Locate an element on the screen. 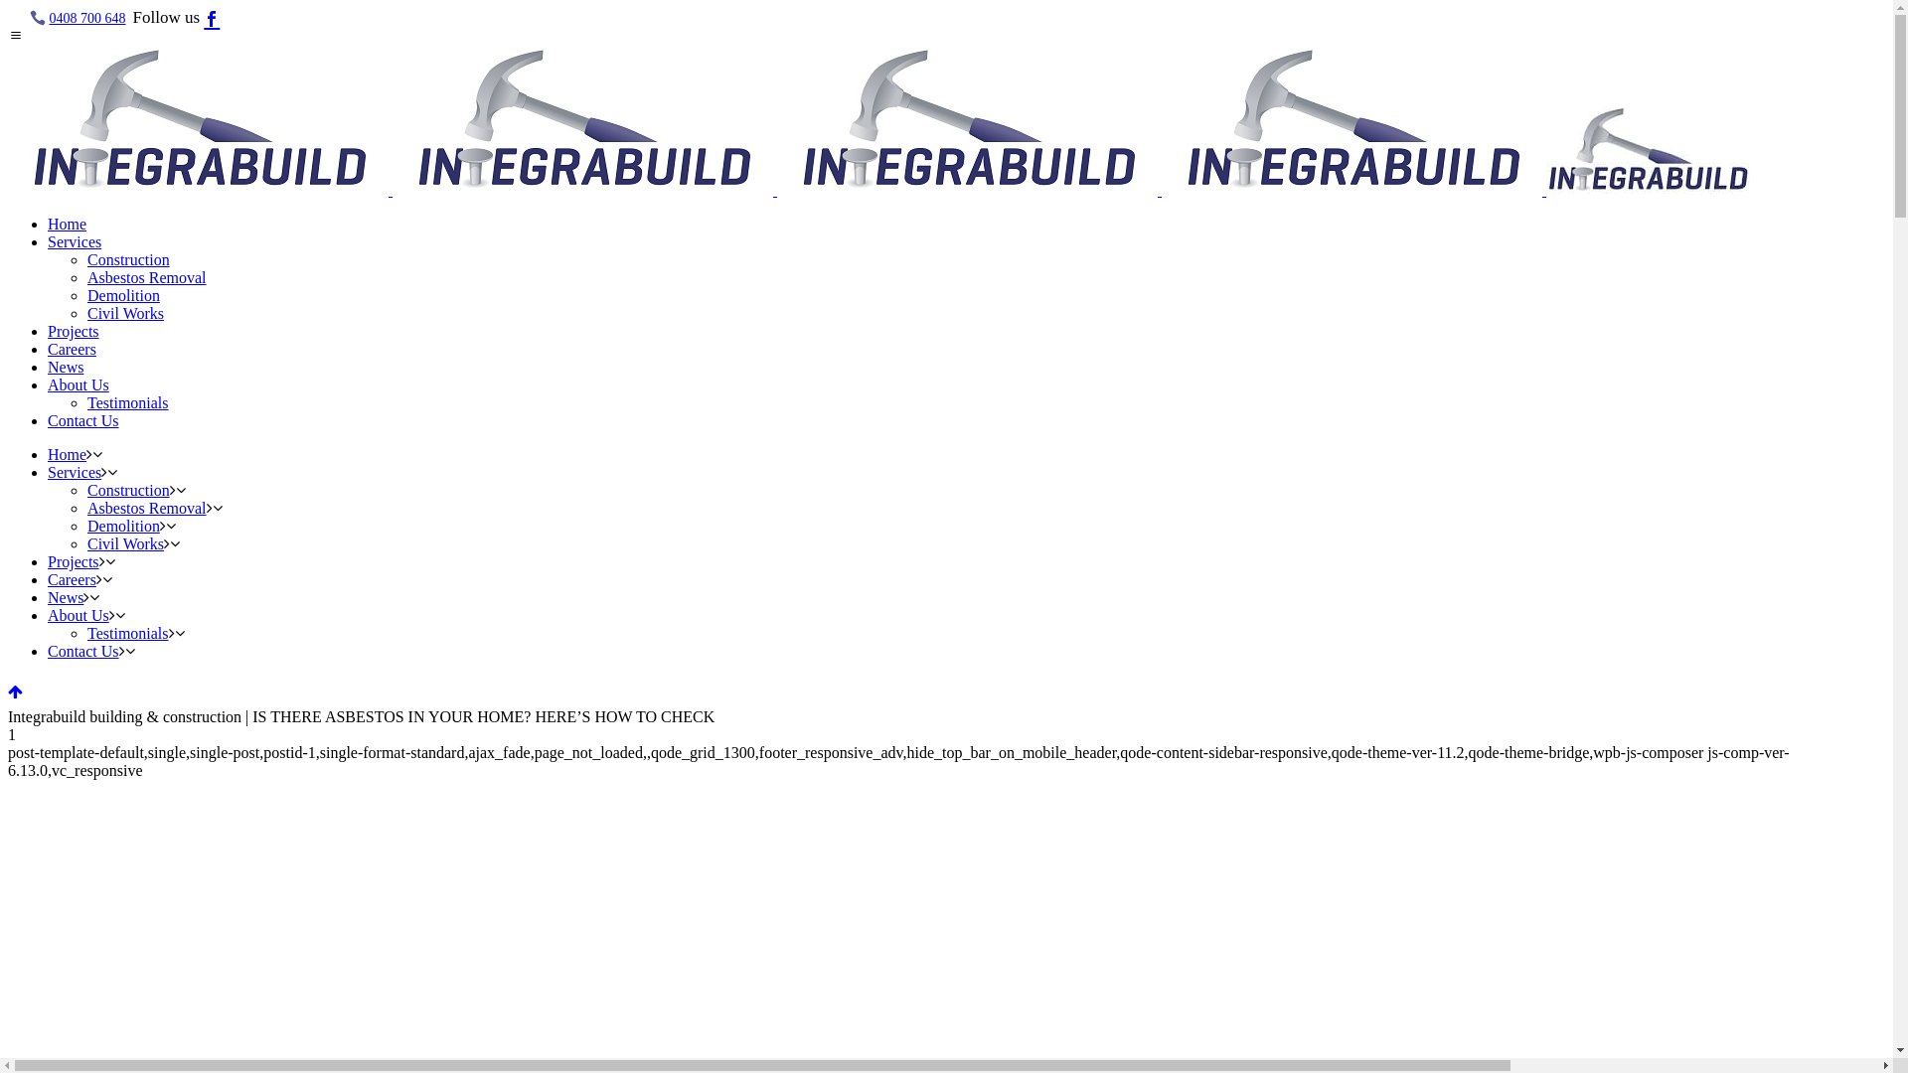 This screenshot has height=1073, width=1908. Services is located at coordinates (75, 242).